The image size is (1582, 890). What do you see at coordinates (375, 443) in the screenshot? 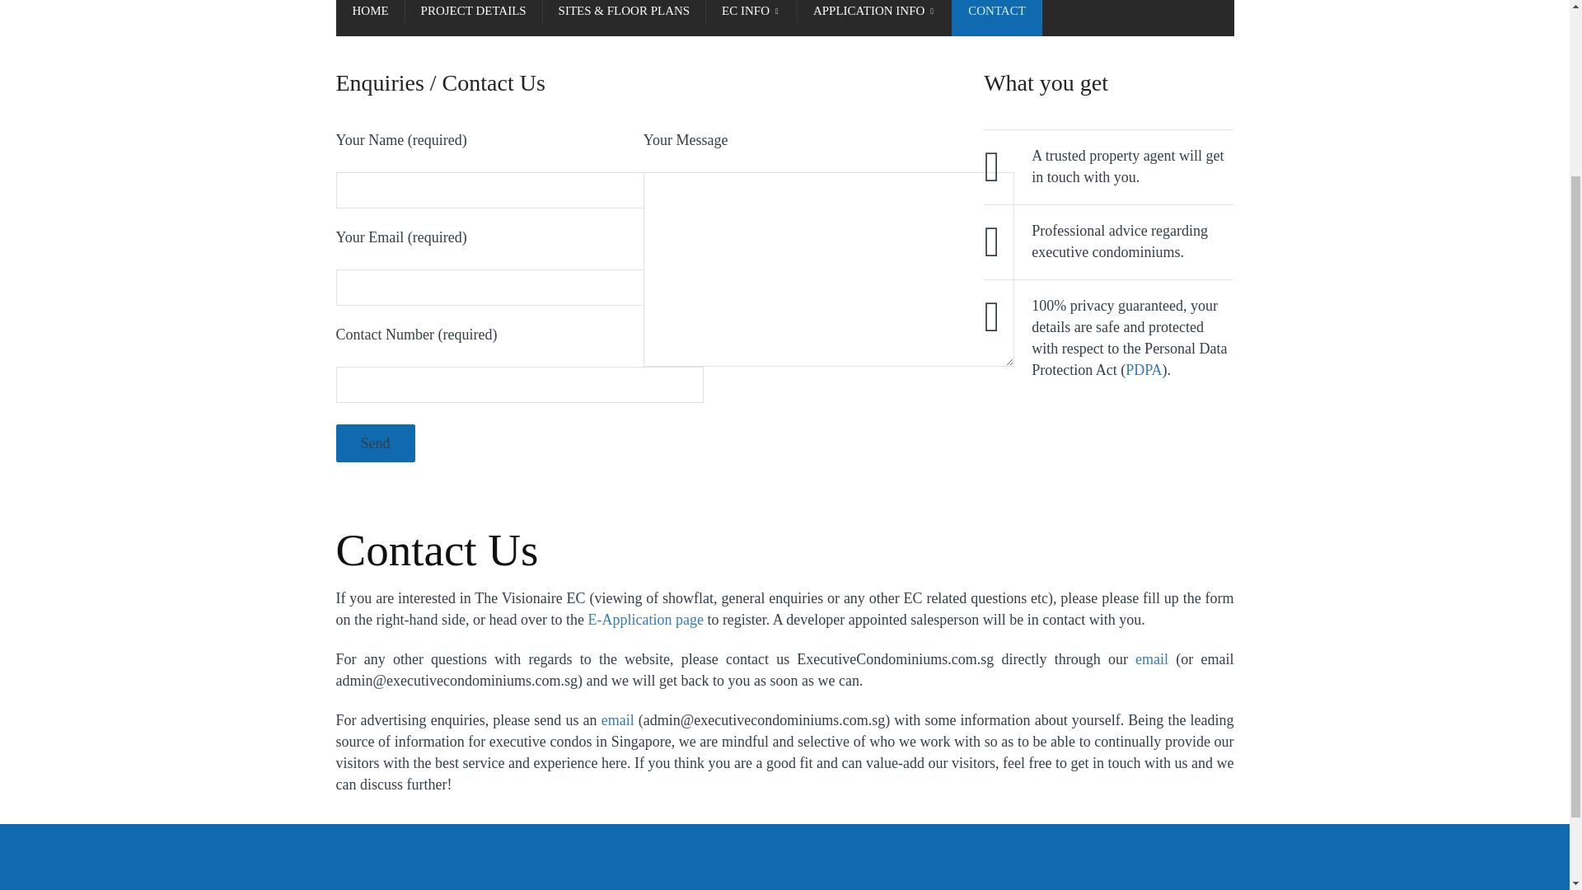
I see `Send` at bounding box center [375, 443].